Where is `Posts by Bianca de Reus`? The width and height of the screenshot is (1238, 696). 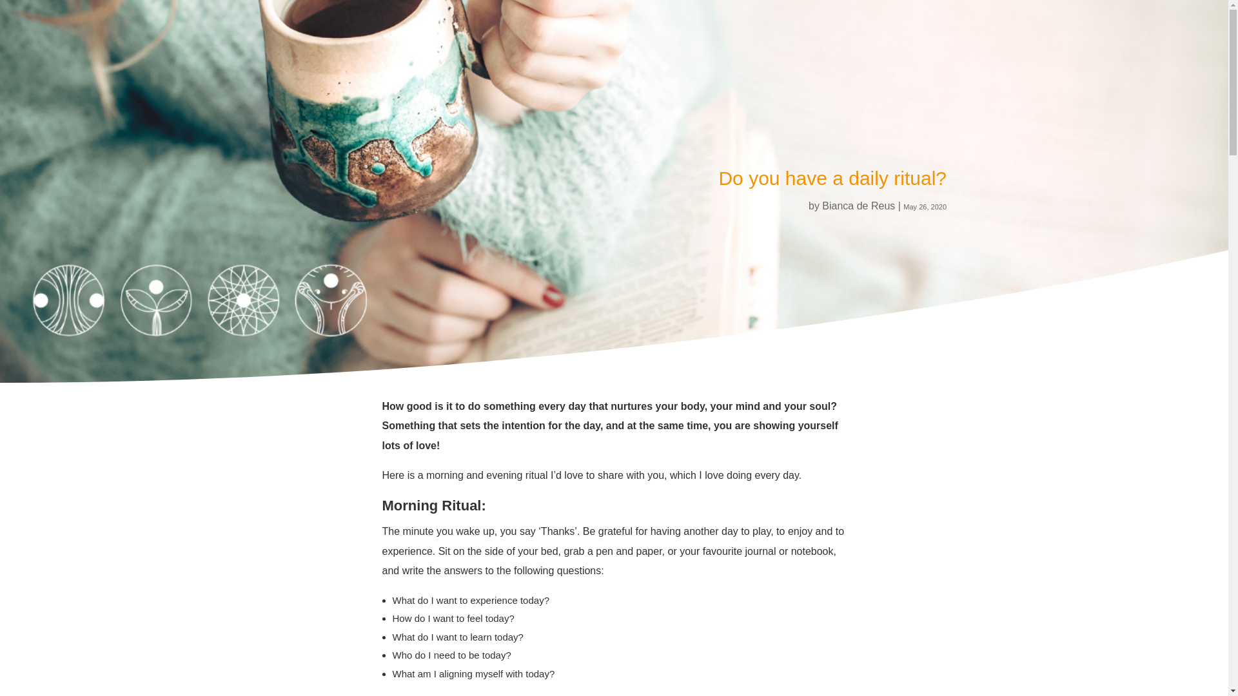 Posts by Bianca de Reus is located at coordinates (858, 206).